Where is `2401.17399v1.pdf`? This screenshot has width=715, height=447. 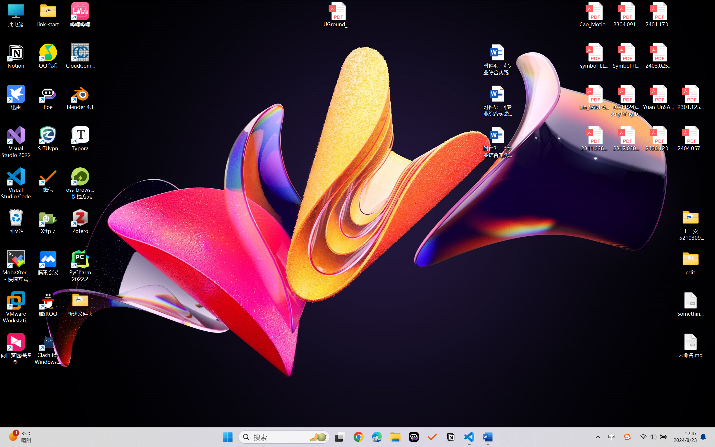 2401.17399v1.pdf is located at coordinates (658, 15).